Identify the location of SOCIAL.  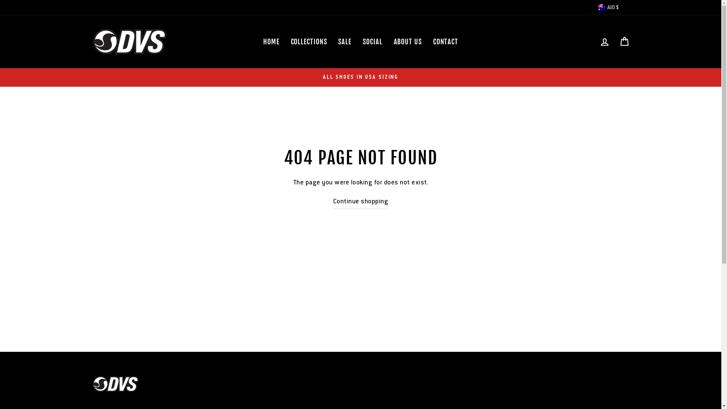
(373, 42).